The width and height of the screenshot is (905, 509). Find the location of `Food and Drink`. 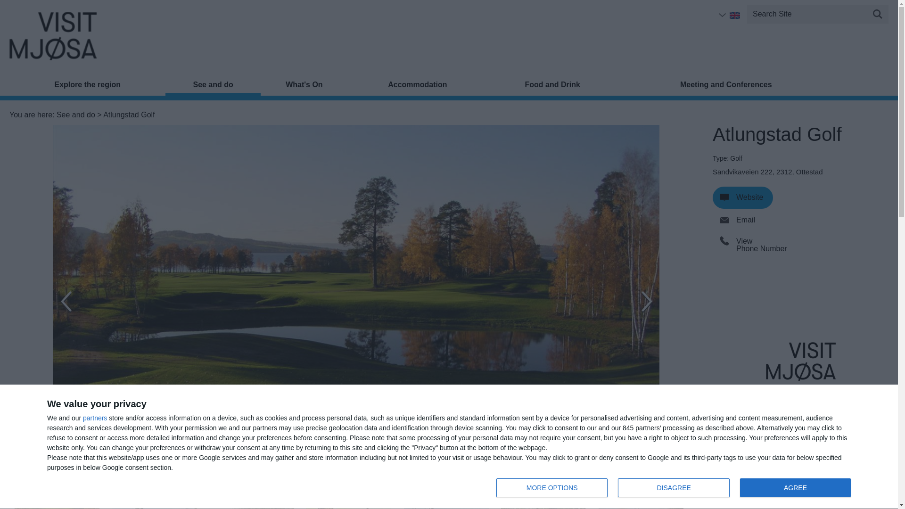

Food and Drink is located at coordinates (418, 87).